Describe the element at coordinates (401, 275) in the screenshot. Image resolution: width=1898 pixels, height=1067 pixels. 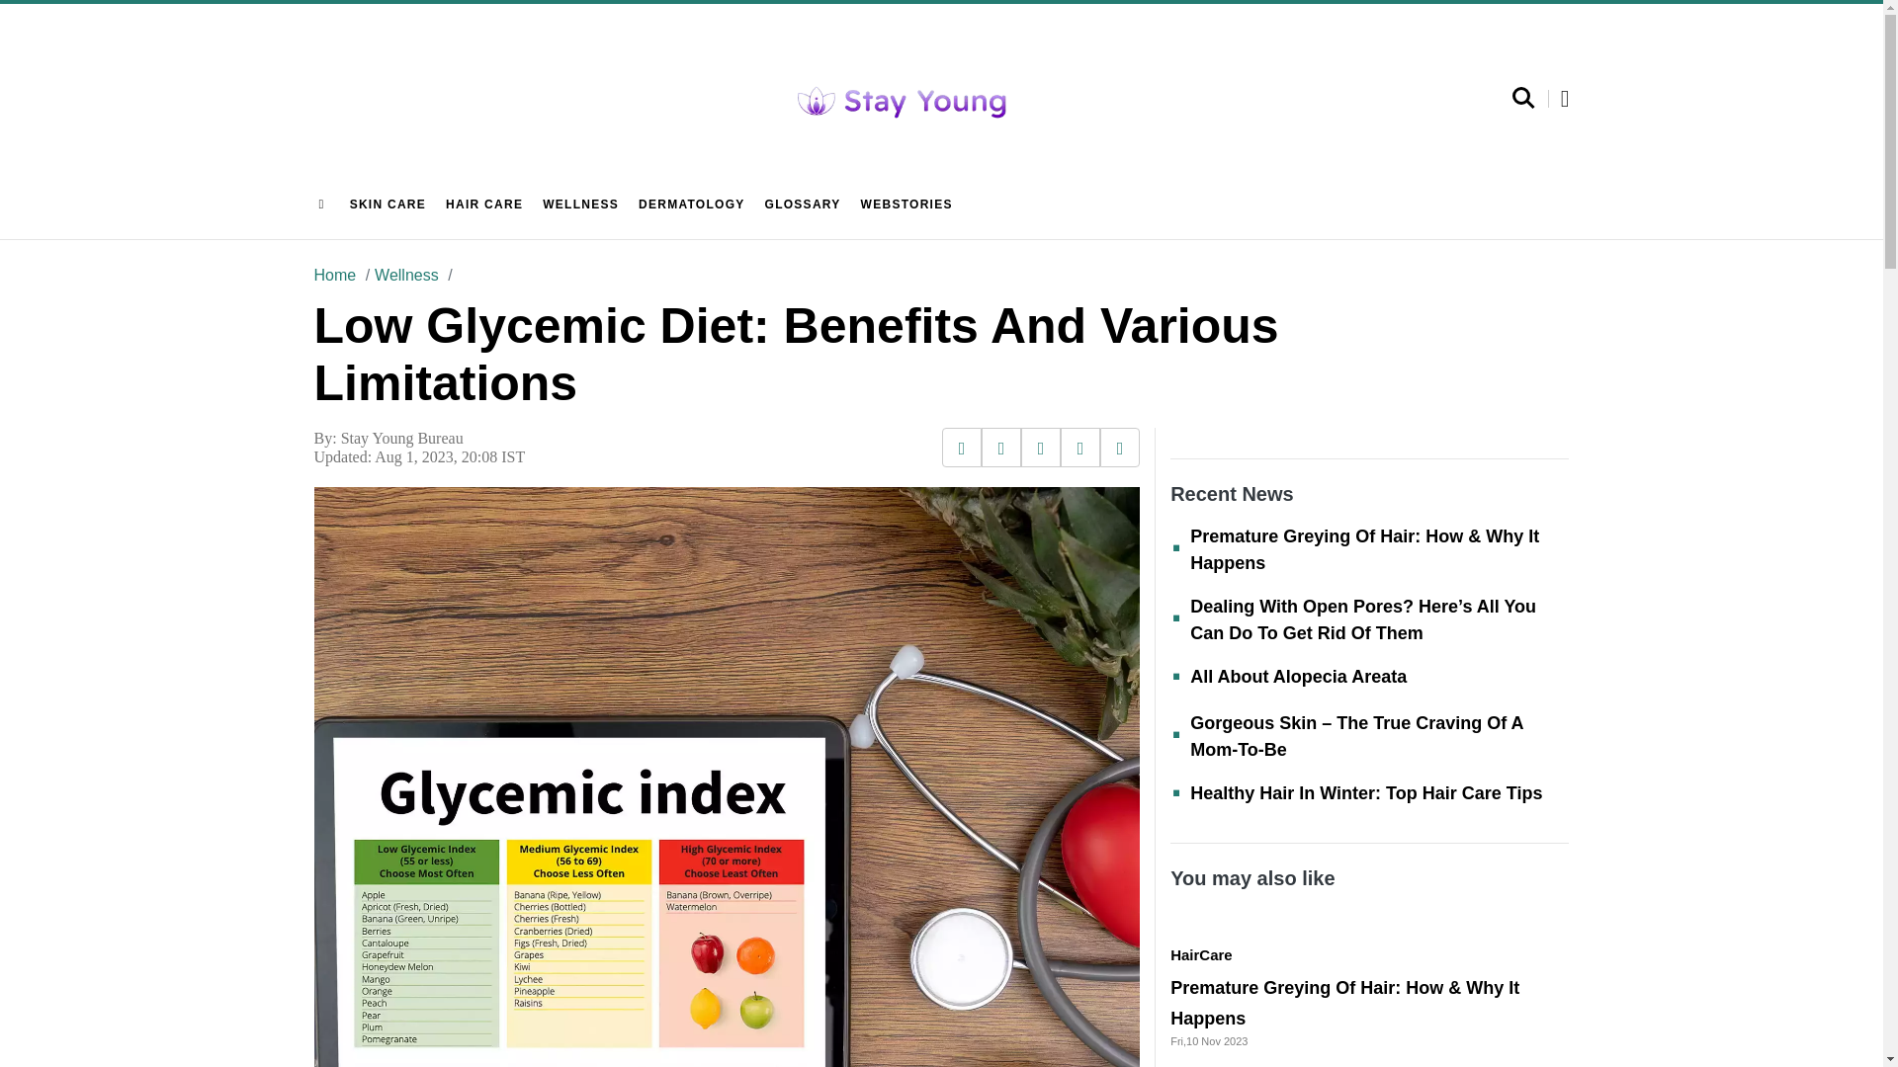
I see `Wellness` at that location.